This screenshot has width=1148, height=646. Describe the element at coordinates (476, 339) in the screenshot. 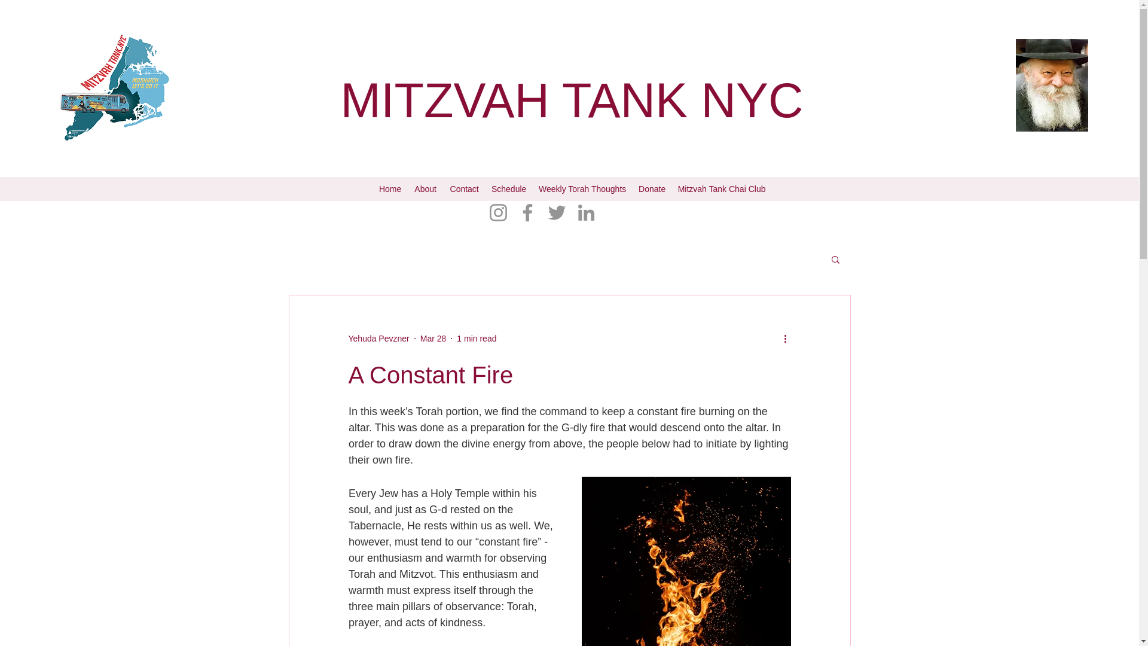

I see `1 min read` at that location.